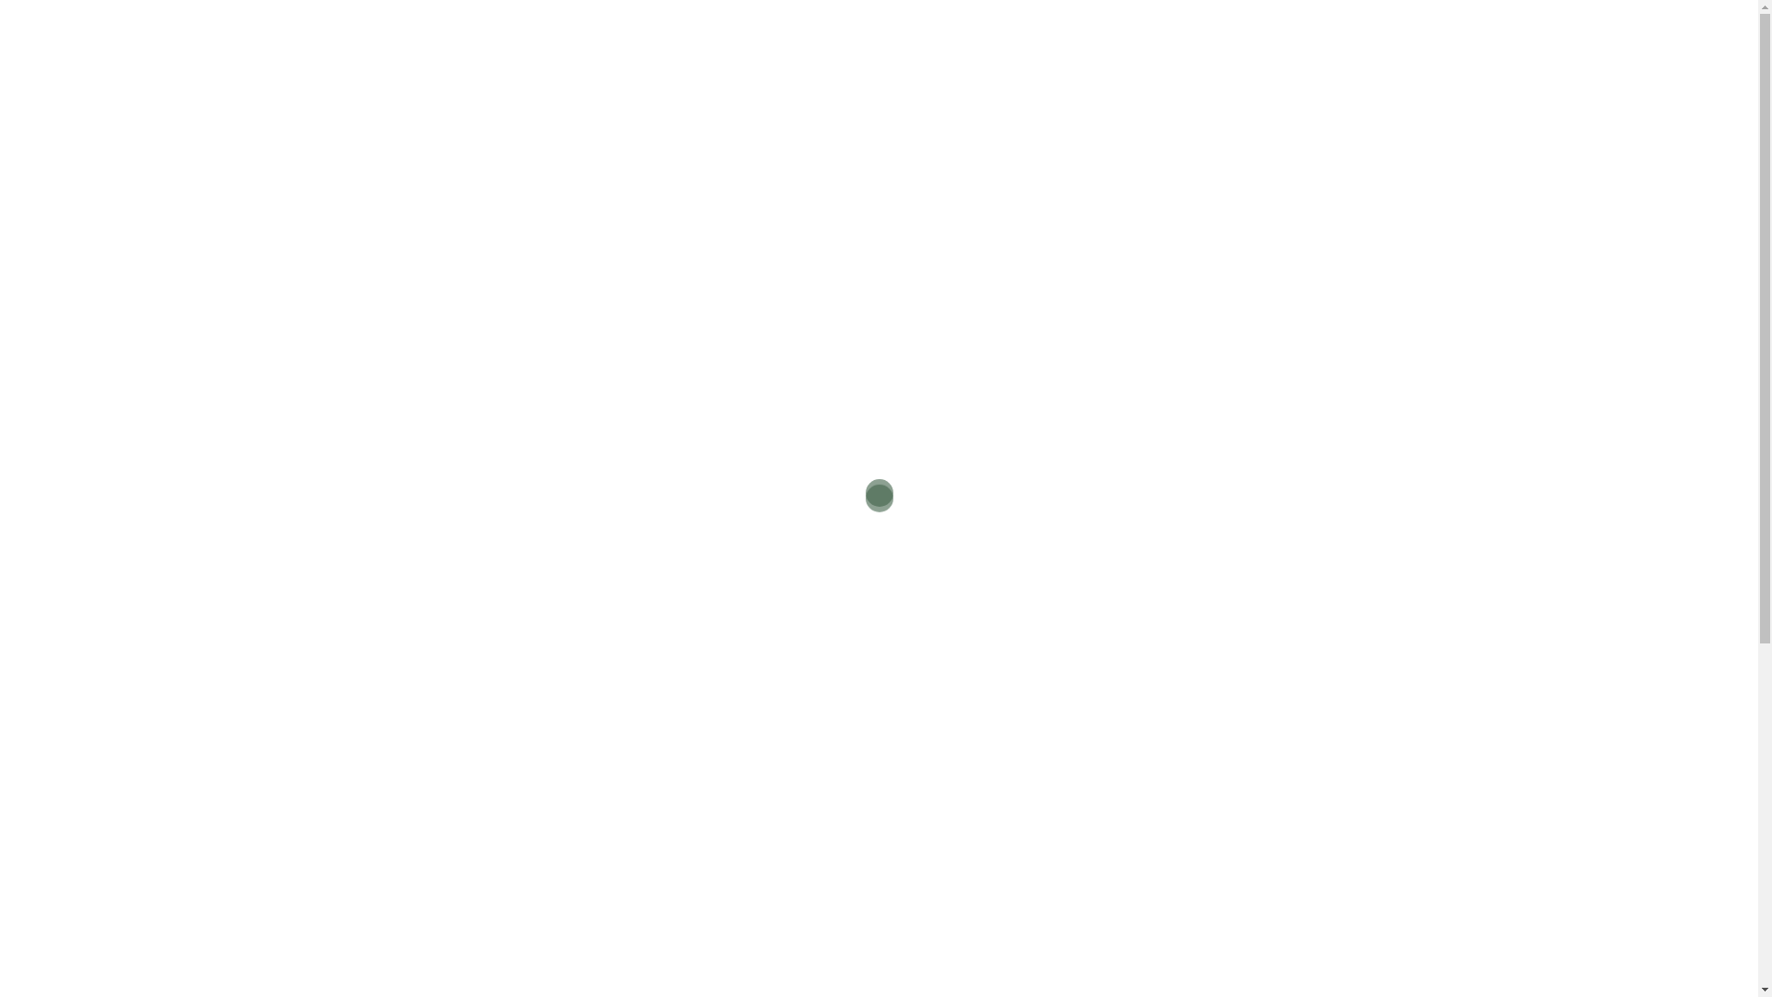  I want to click on CONTACT & LOCATIONS, so click(836, 84).